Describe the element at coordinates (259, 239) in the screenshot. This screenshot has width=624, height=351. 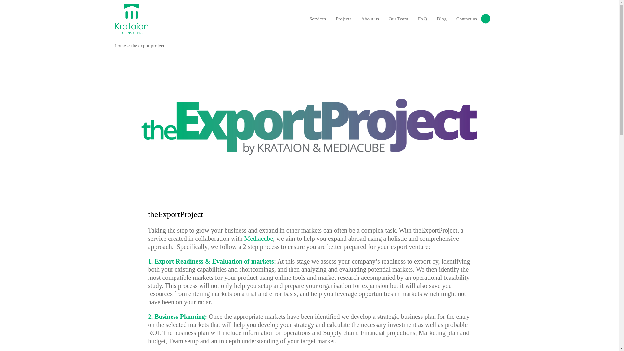
I see `Mediacube` at that location.